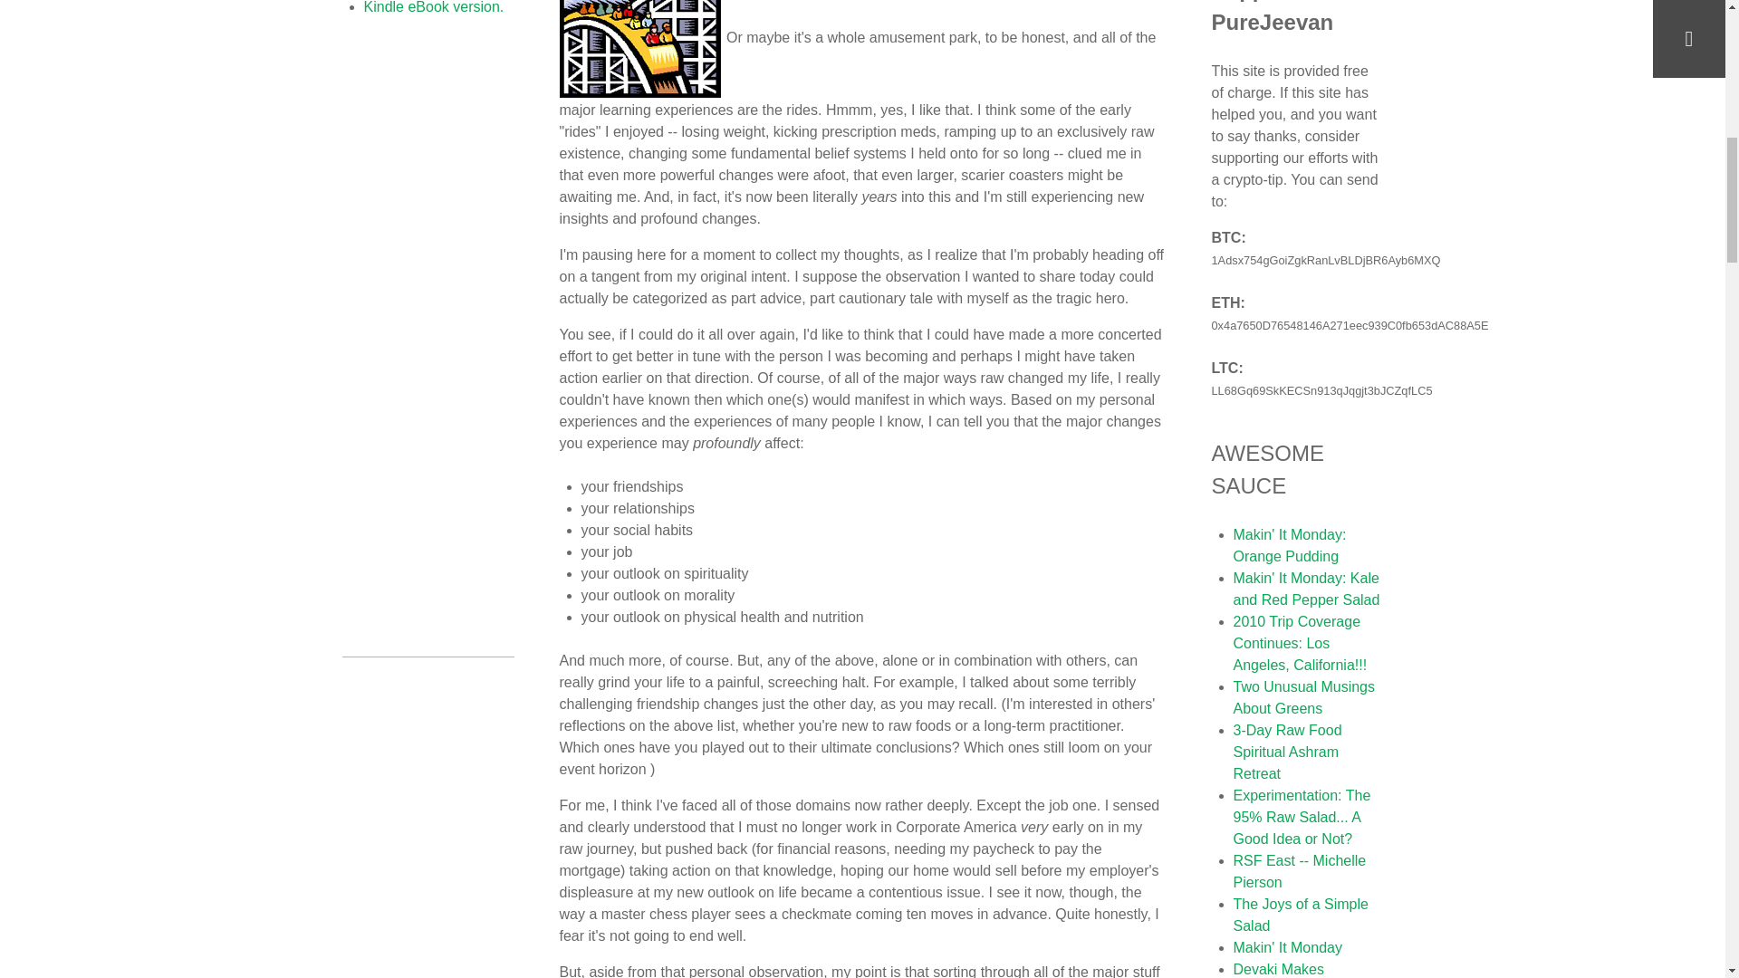 The width and height of the screenshot is (1739, 978). What do you see at coordinates (1300, 871) in the screenshot?
I see `RSF East -- Michelle Pierson` at bounding box center [1300, 871].